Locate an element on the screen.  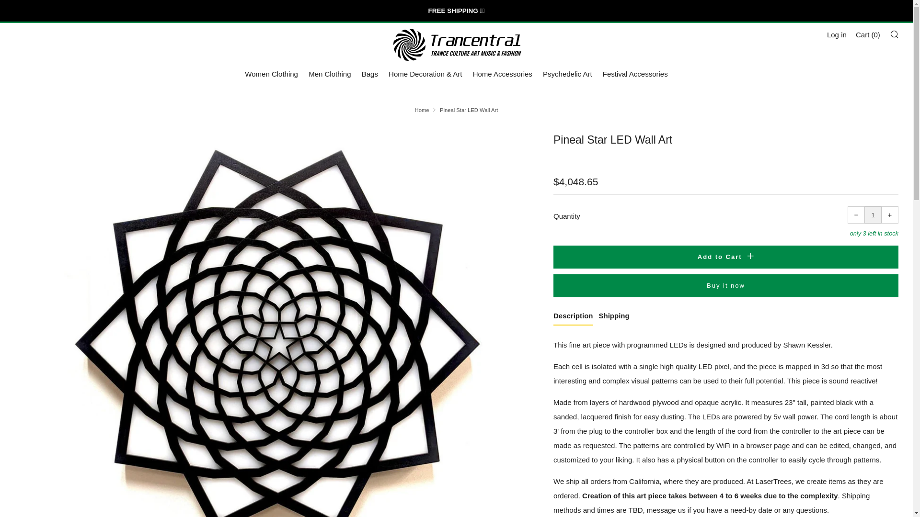
Search is located at coordinates (894, 34).